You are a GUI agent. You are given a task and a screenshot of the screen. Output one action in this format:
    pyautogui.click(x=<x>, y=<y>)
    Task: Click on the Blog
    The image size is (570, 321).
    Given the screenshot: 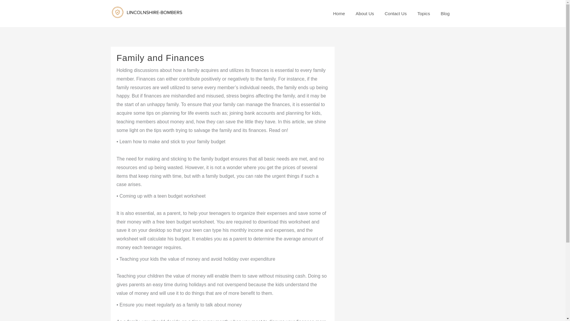 What is the action you would take?
    pyautogui.click(x=445, y=14)
    